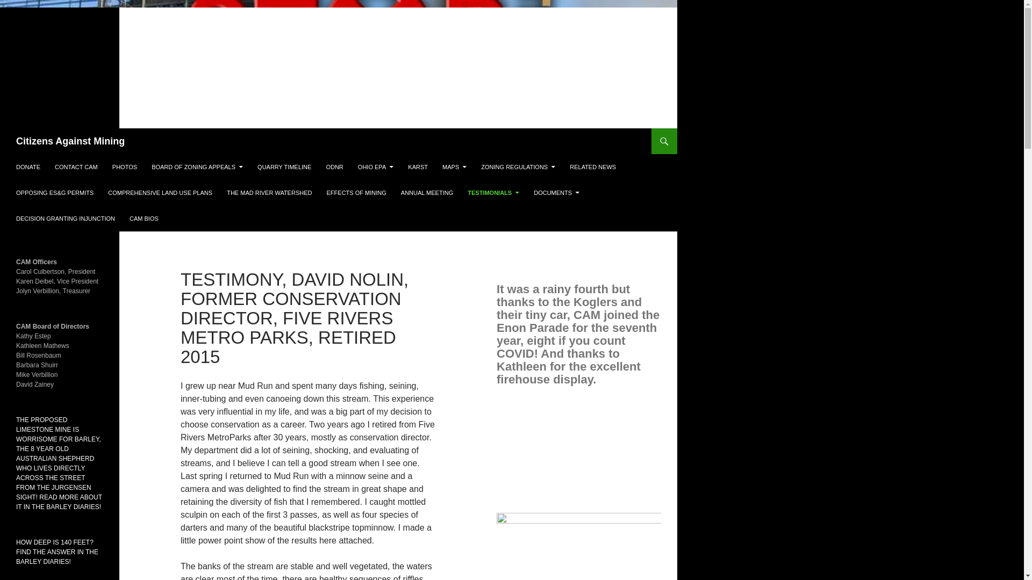 This screenshot has height=580, width=1032. What do you see at coordinates (592, 166) in the screenshot?
I see `RELATED NEWS` at bounding box center [592, 166].